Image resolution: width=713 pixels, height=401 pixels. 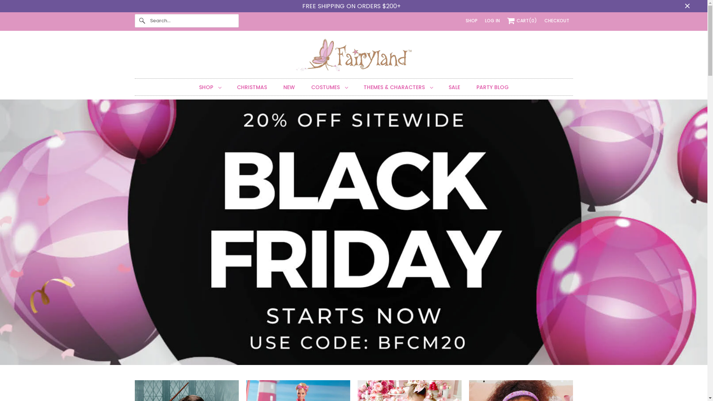 What do you see at coordinates (492, 21) in the screenshot?
I see `LOG IN` at bounding box center [492, 21].